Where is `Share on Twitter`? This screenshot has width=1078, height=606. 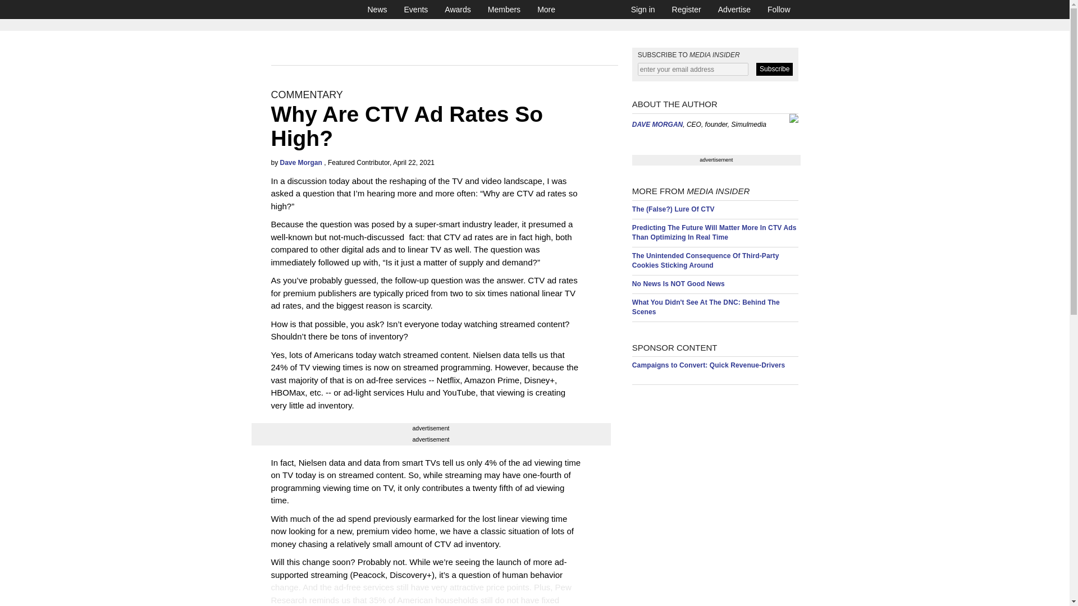 Share on Twitter is located at coordinates (281, 594).